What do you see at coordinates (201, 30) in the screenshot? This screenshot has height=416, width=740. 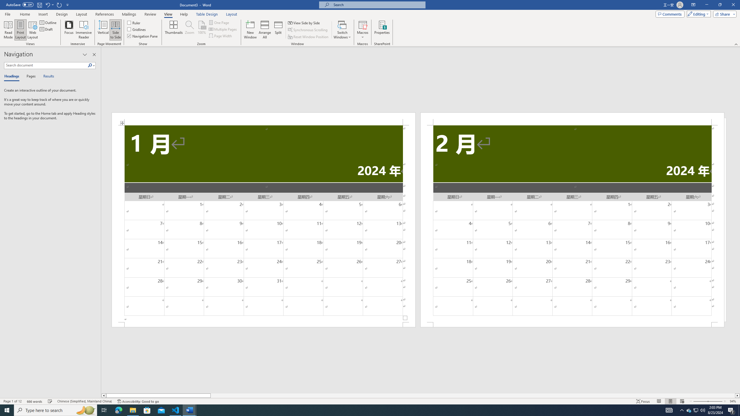 I see `100%` at bounding box center [201, 30].